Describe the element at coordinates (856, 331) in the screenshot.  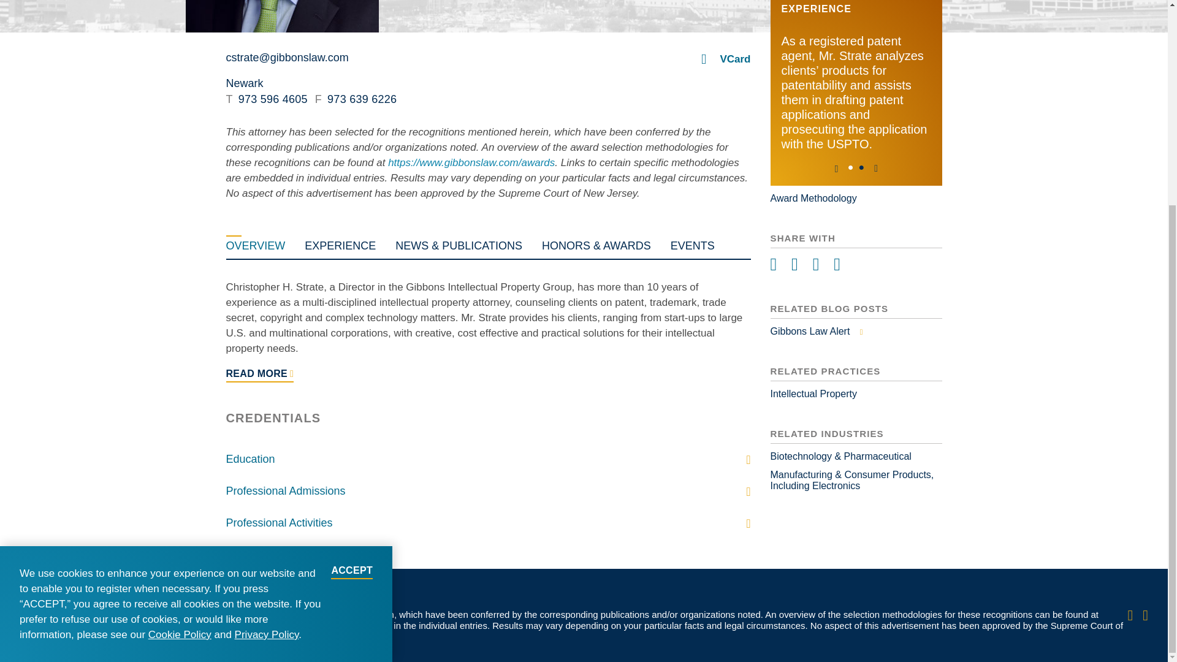
I see `Related Blog Posts` at that location.